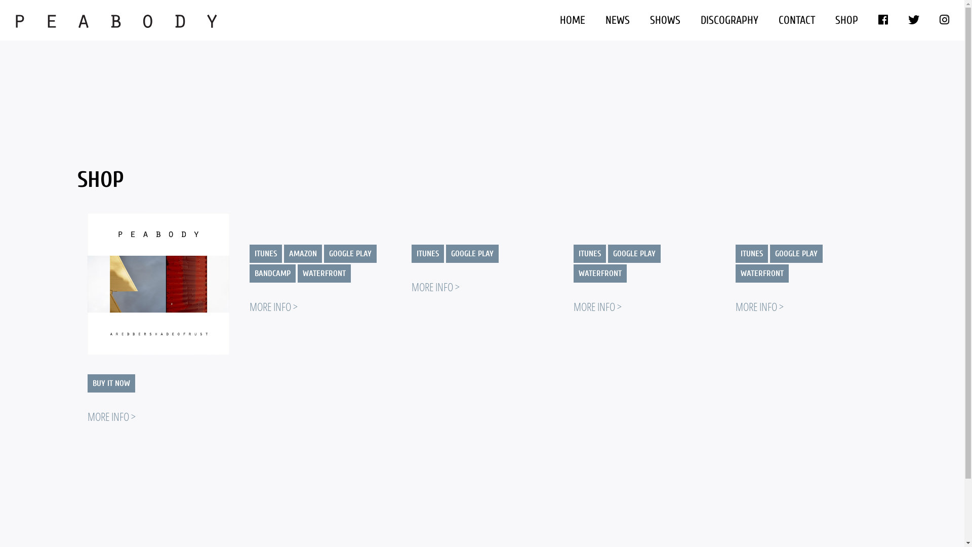 The height and width of the screenshot is (547, 972). Describe the element at coordinates (427, 254) in the screenshot. I see `ITUNES` at that location.